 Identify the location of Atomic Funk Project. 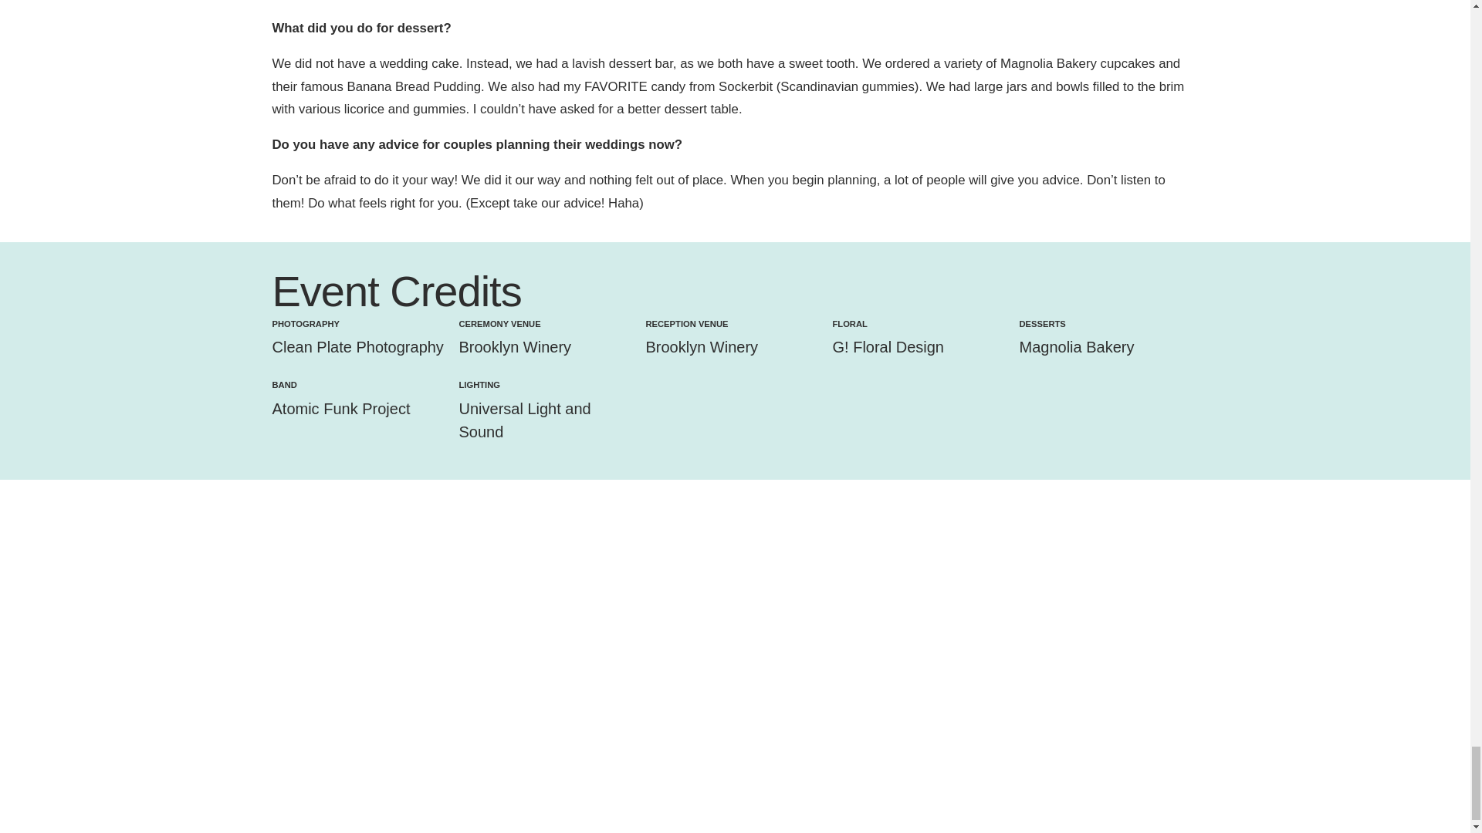
(340, 409).